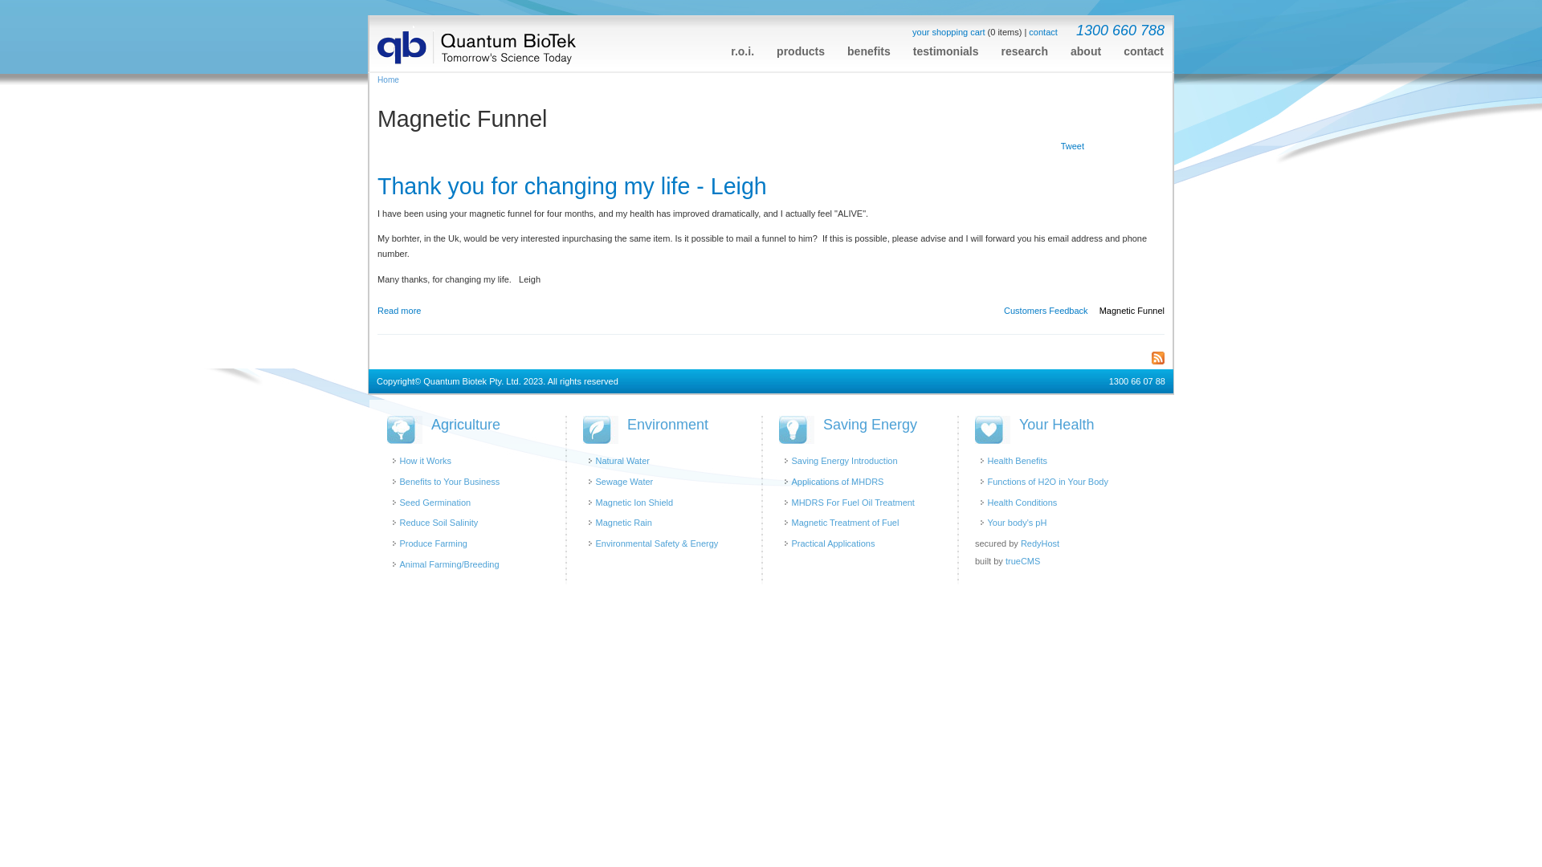 The width and height of the screenshot is (1542, 867). I want to click on Home, so click(389, 80).